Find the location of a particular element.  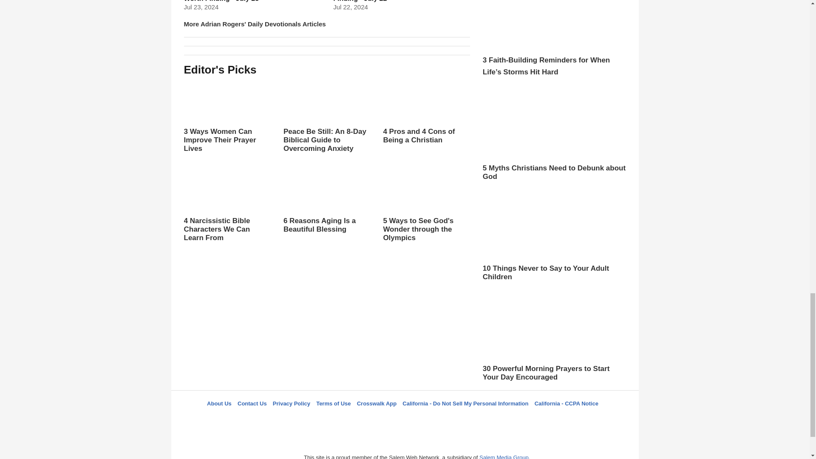

6 Reasons Aging Is a Beautiful Blessing is located at coordinates (326, 209).